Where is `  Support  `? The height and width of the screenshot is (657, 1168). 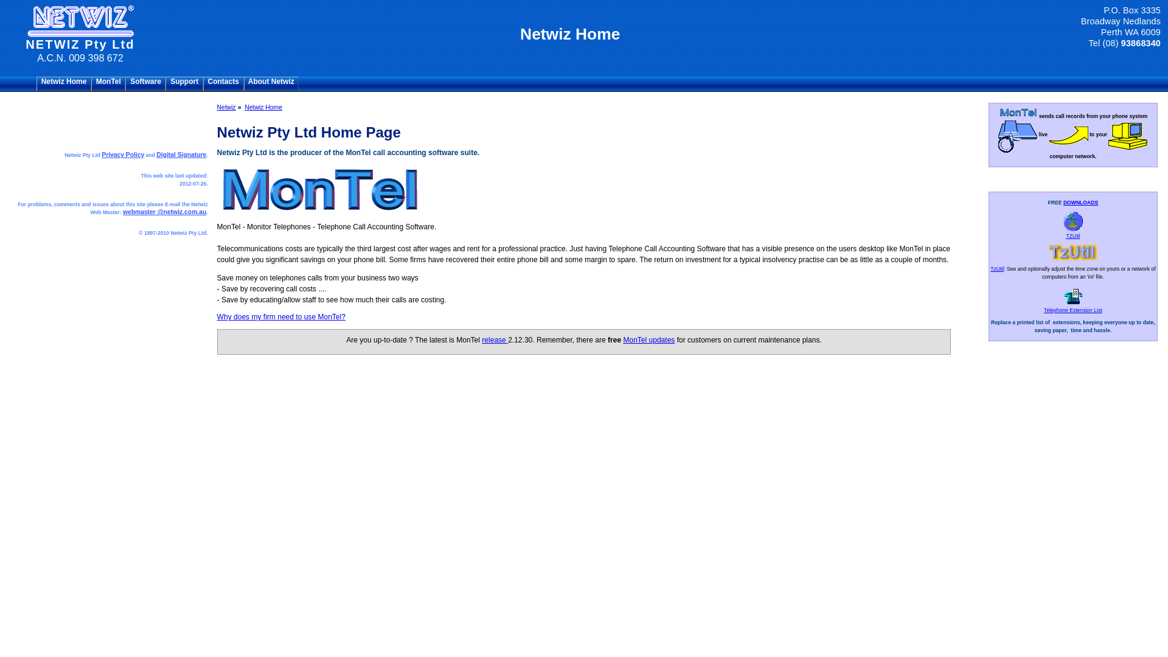
  Support   is located at coordinates (184, 84).